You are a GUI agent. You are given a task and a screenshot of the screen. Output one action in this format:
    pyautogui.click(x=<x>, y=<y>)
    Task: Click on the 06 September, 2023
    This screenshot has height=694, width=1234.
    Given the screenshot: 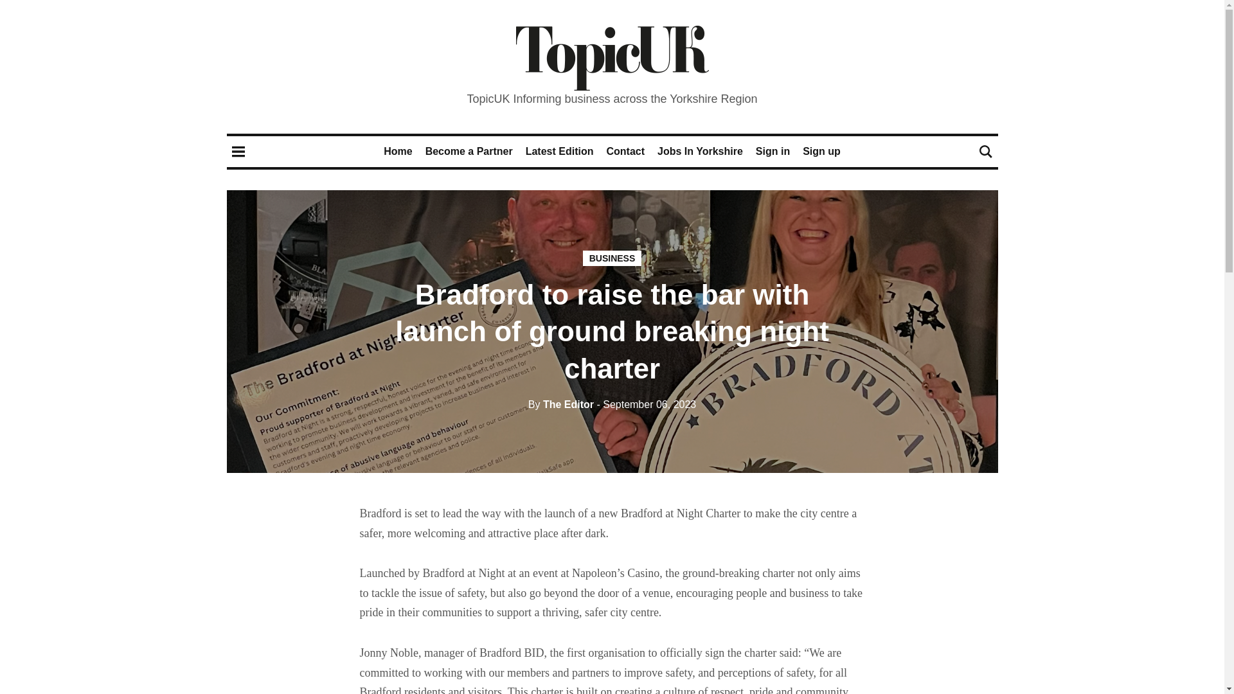 What is the action you would take?
    pyautogui.click(x=645, y=405)
    